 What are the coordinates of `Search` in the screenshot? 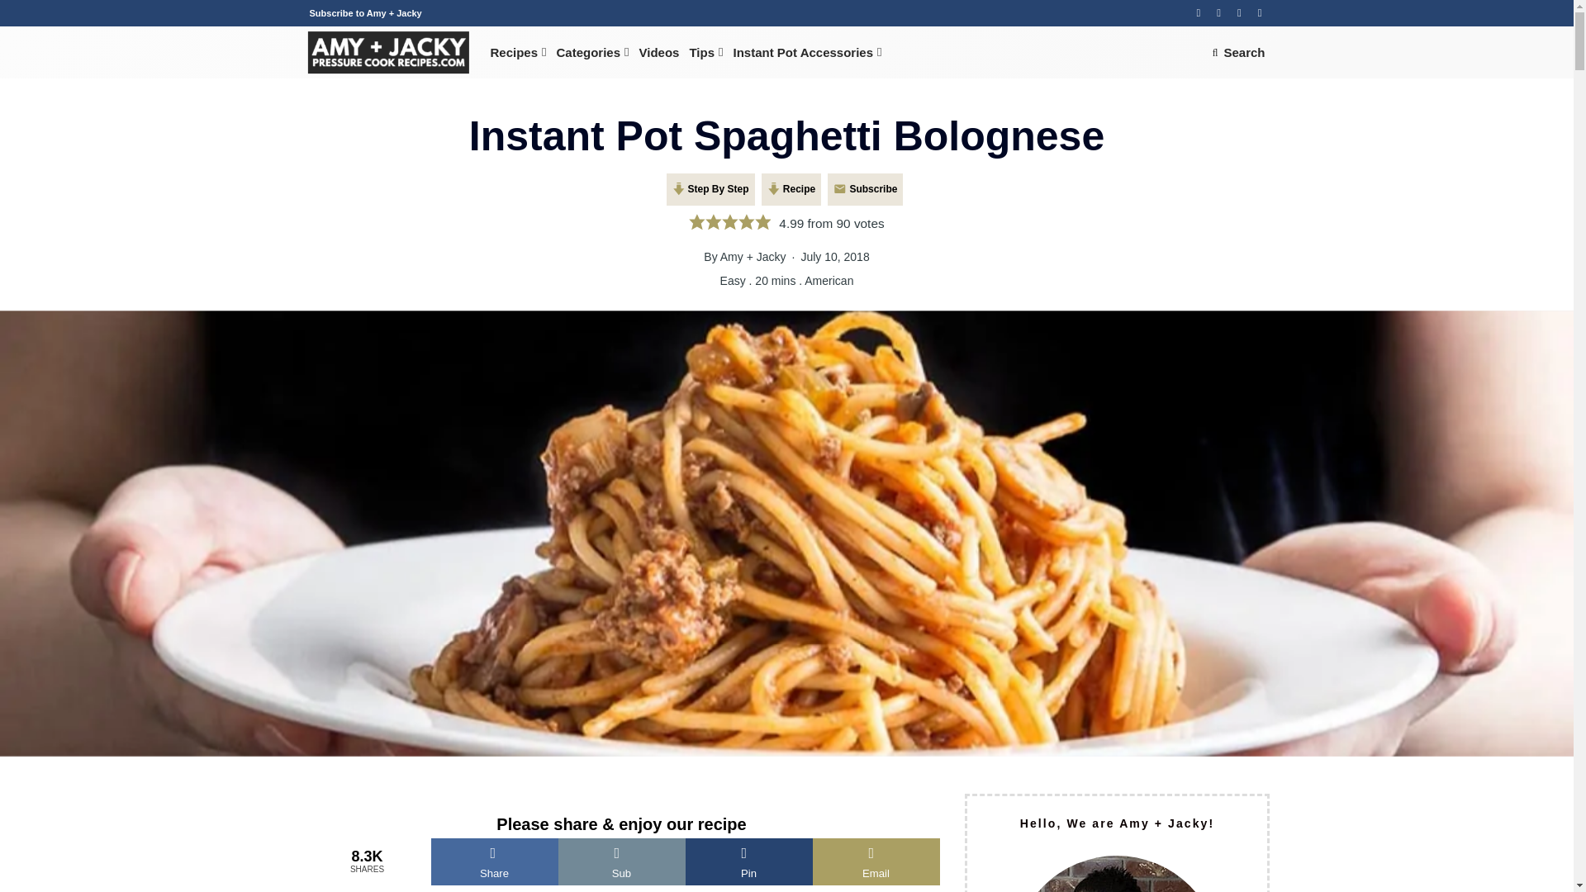 It's located at (1238, 53).